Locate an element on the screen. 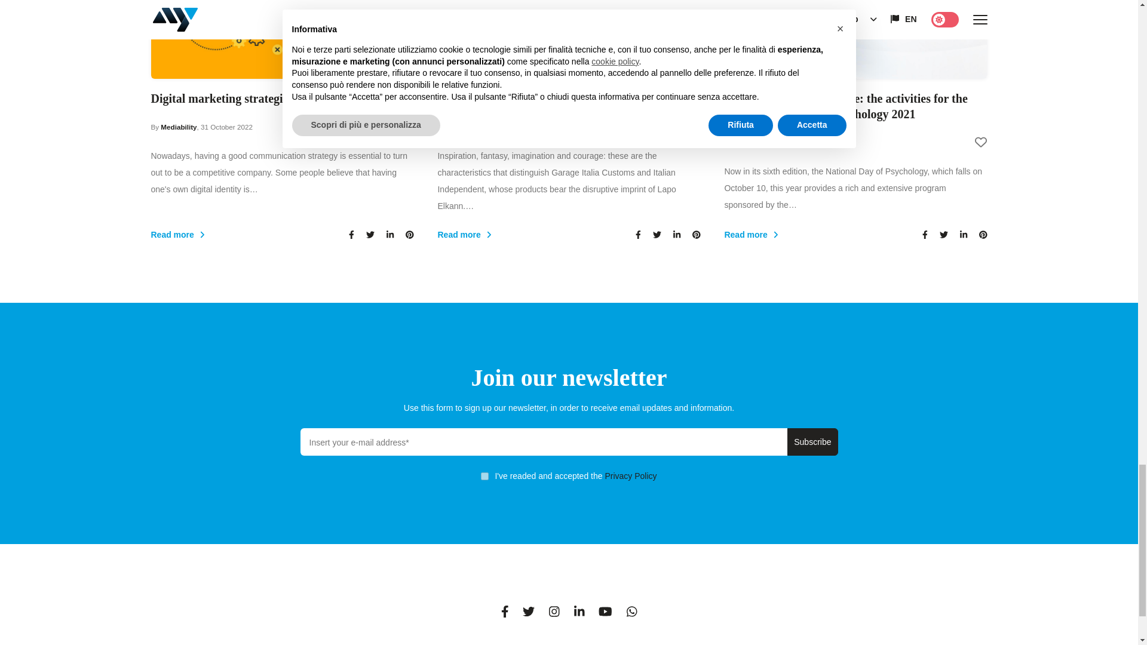 The image size is (1147, 645). Garage Italia Customs and Italian Independent is located at coordinates (568, 99).